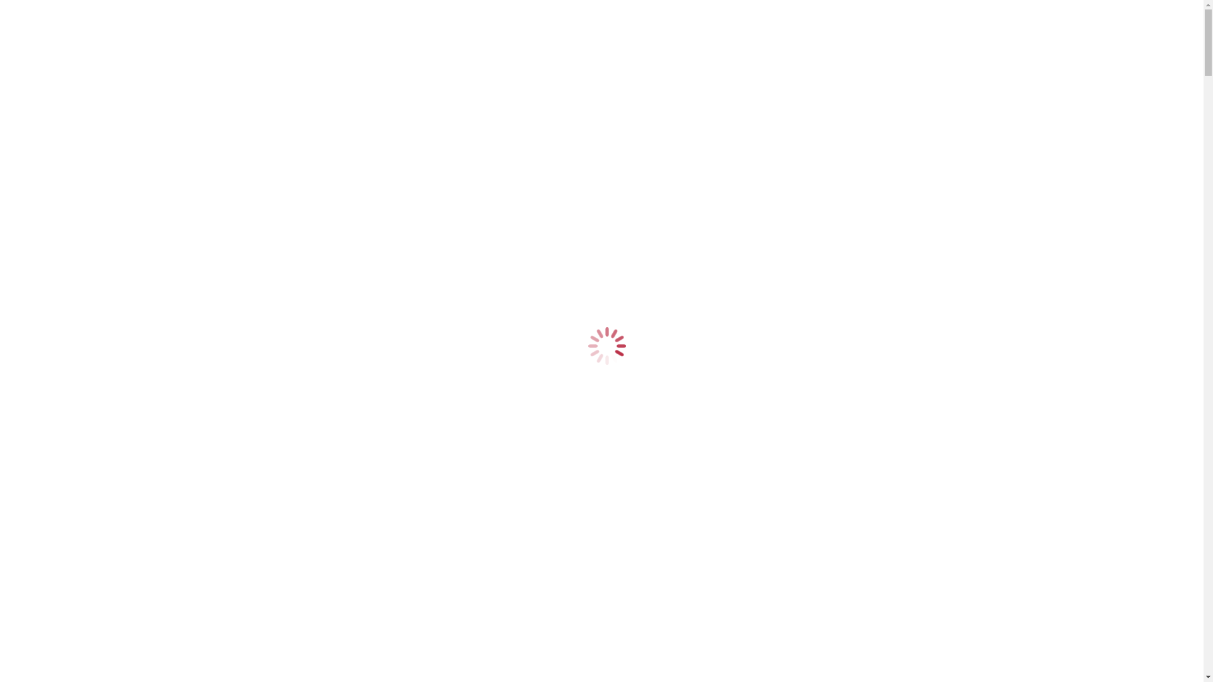  Describe the element at coordinates (136, 210) in the screenshot. I see `Franchising & Distribution Agreements` at that location.